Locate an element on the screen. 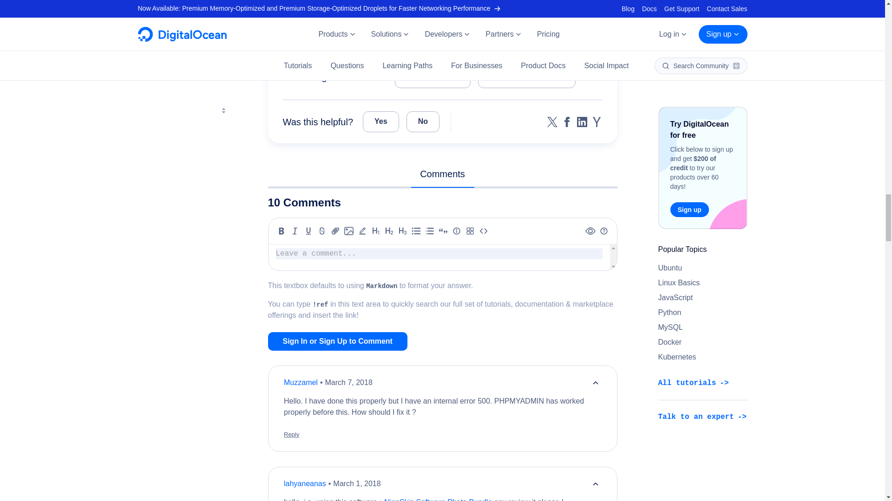 This screenshot has width=892, height=501. Heading 1 is located at coordinates (375, 231).